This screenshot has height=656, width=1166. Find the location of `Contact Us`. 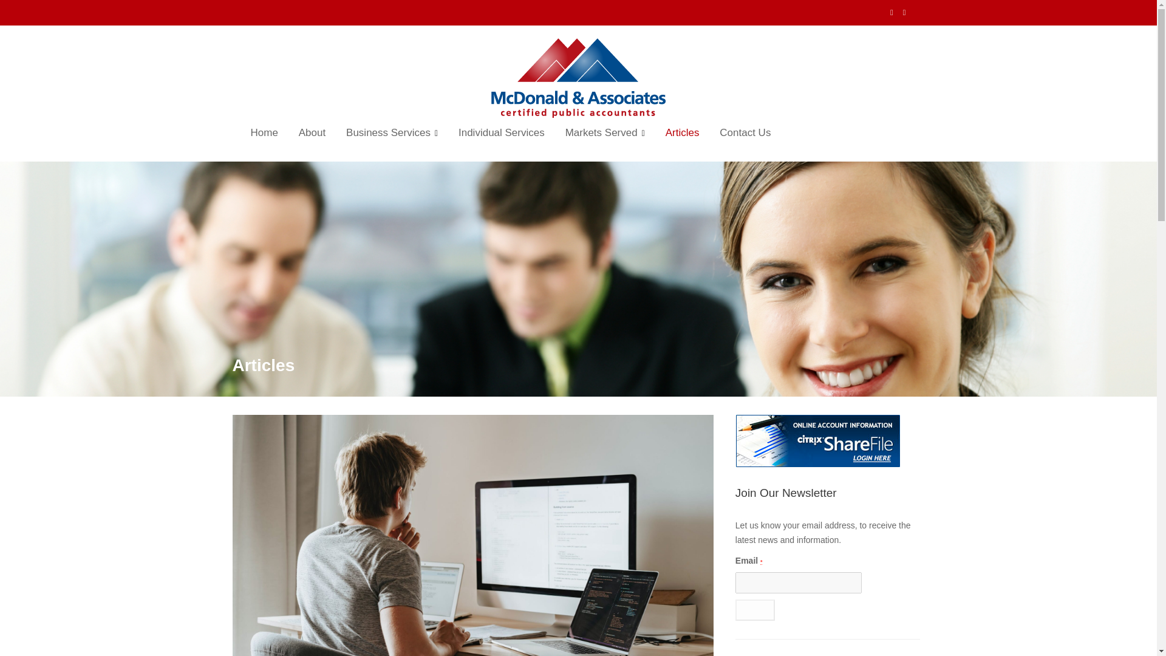

Contact Us is located at coordinates (745, 133).